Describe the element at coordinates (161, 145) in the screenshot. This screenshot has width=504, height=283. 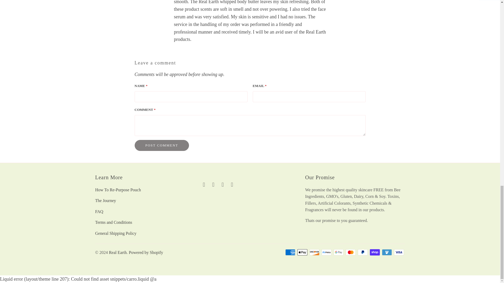
I see `Post comment` at that location.